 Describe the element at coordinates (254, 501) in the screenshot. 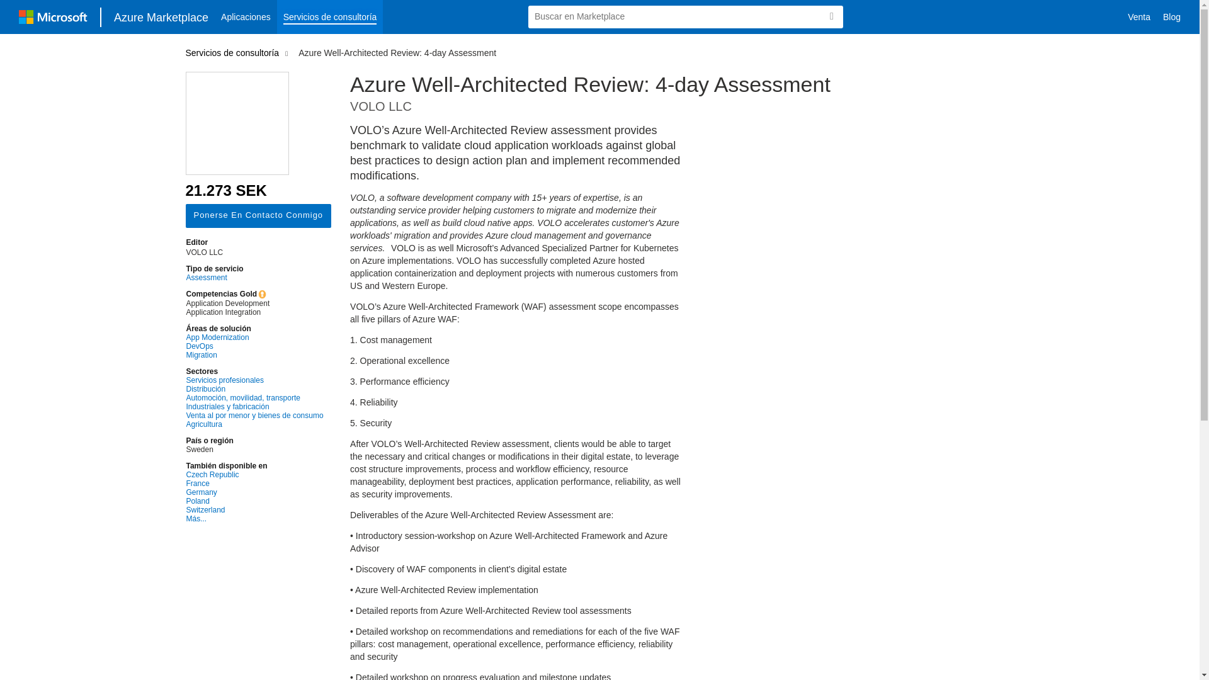

I see `Poland` at that location.